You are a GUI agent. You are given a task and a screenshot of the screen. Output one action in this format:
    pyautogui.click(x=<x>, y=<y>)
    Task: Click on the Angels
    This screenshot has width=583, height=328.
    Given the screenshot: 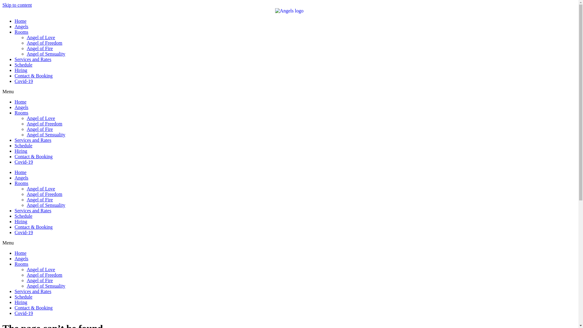 What is the action you would take?
    pyautogui.click(x=21, y=108)
    